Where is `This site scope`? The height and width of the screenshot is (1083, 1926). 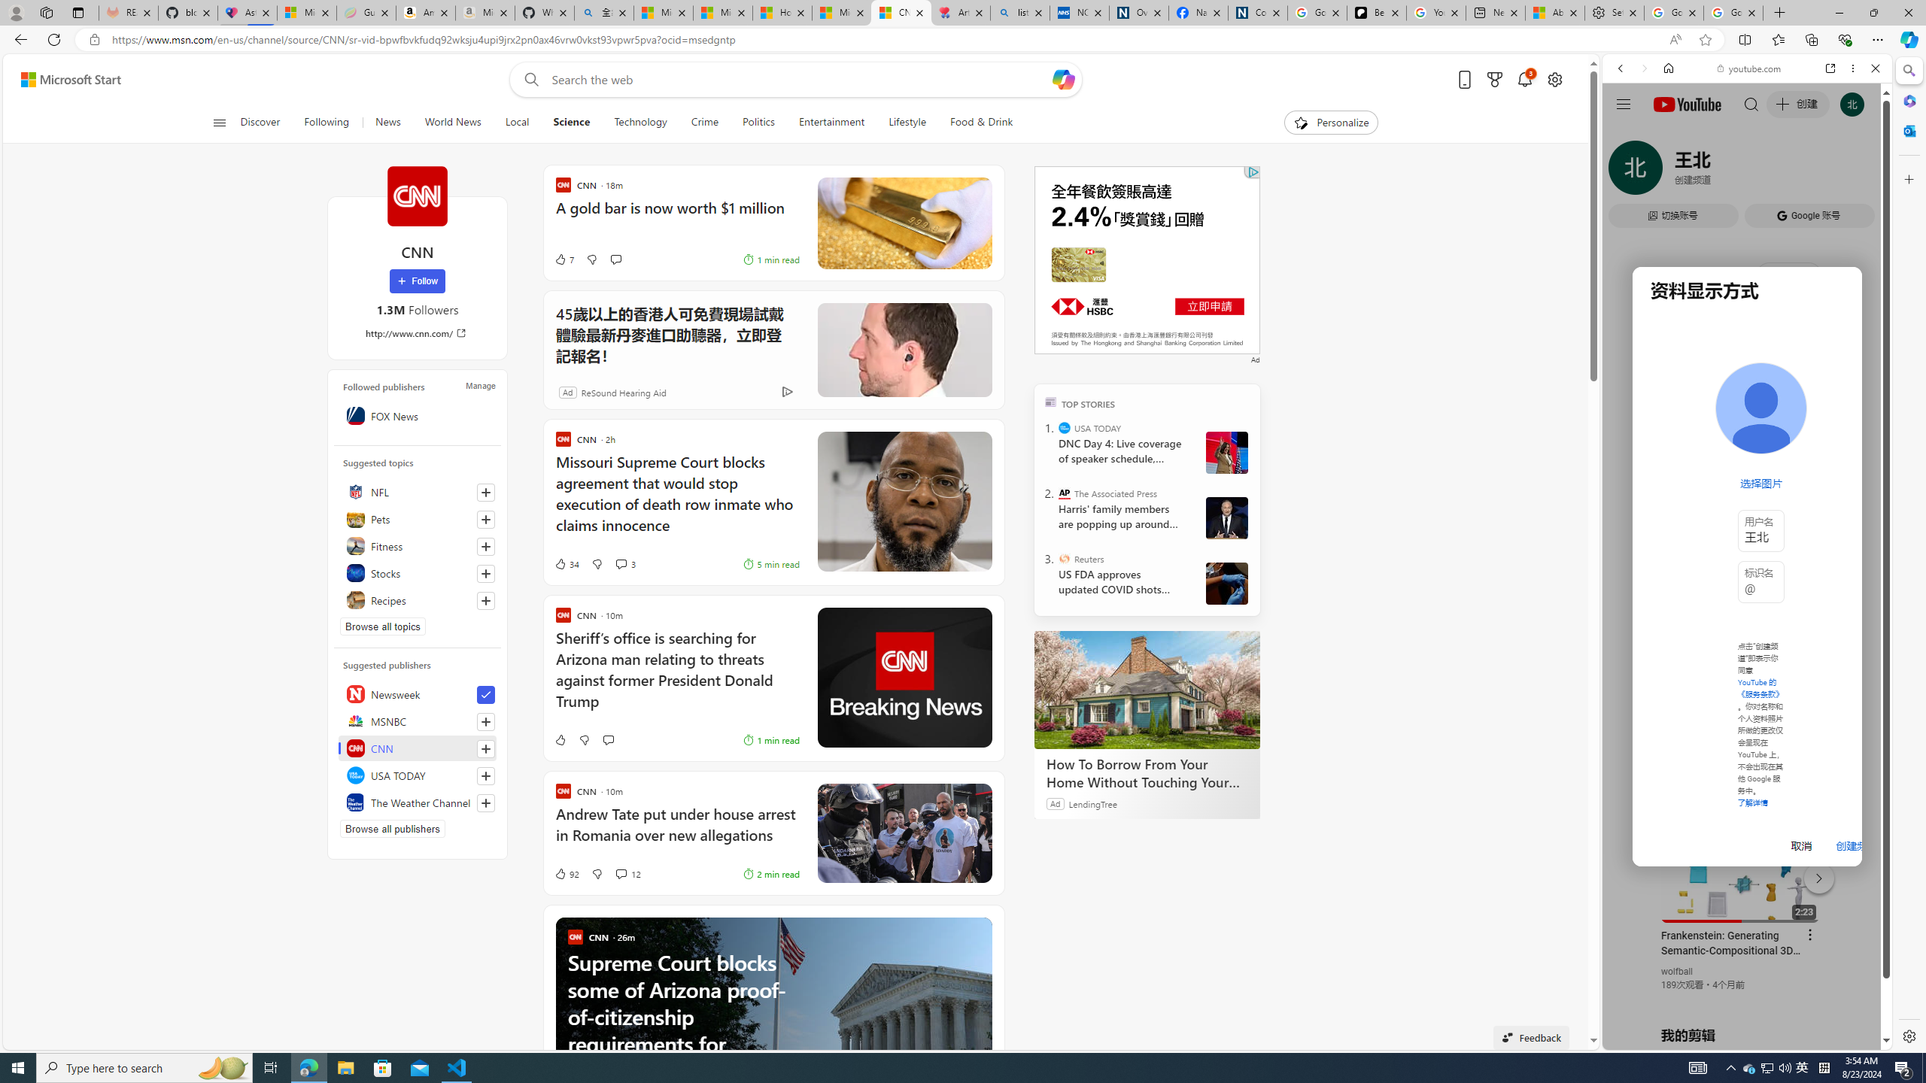 This site scope is located at coordinates (1666, 135).